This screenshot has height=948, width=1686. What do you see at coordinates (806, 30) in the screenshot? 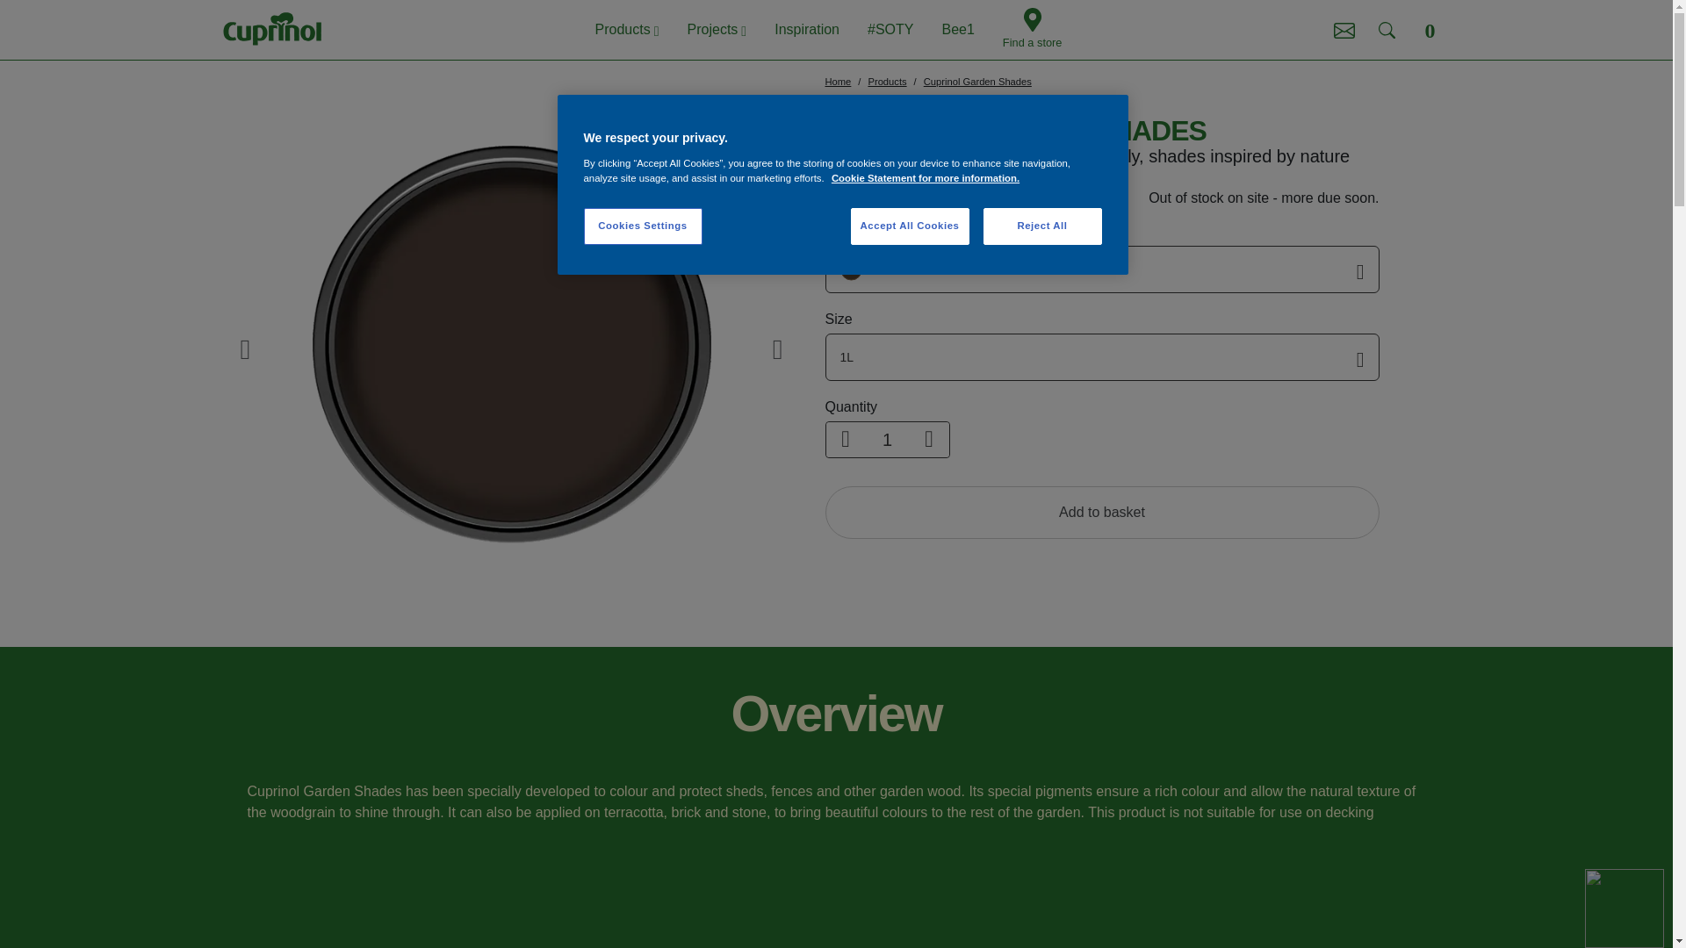
I see `Inspiration` at bounding box center [806, 30].